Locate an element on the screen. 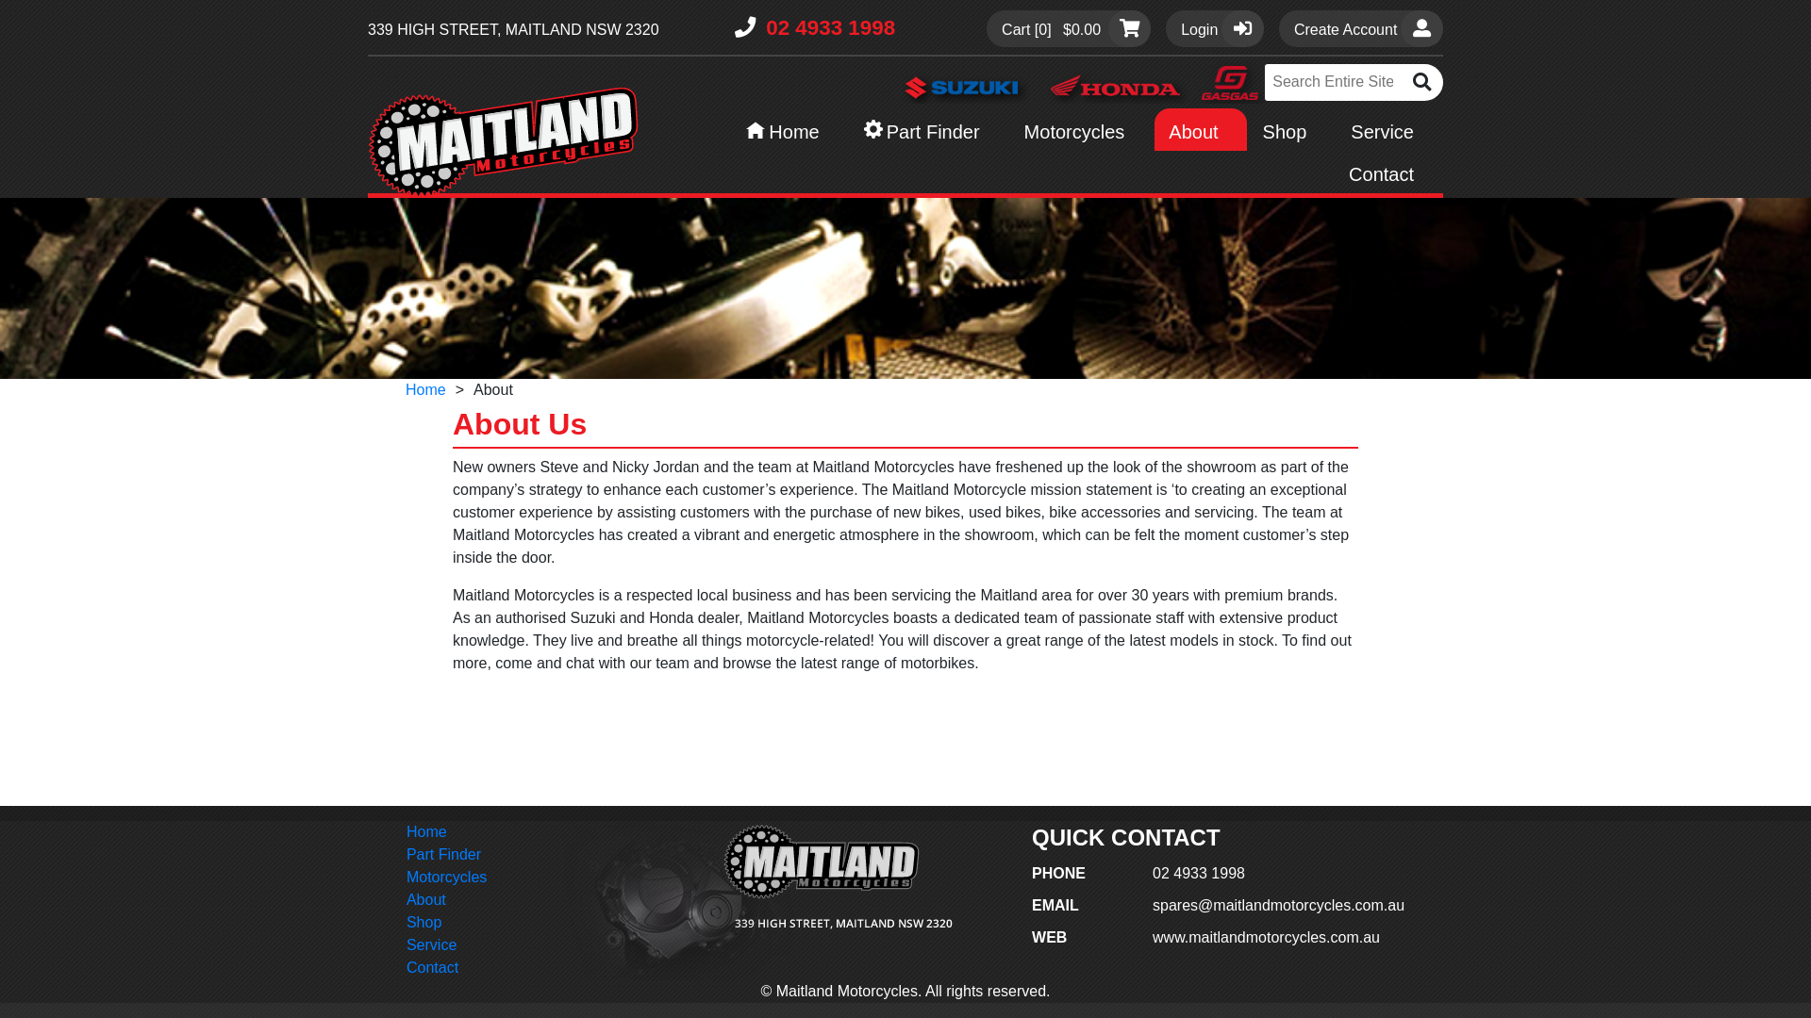 This screenshot has height=1018, width=1811. Contact is located at coordinates (447, 968).